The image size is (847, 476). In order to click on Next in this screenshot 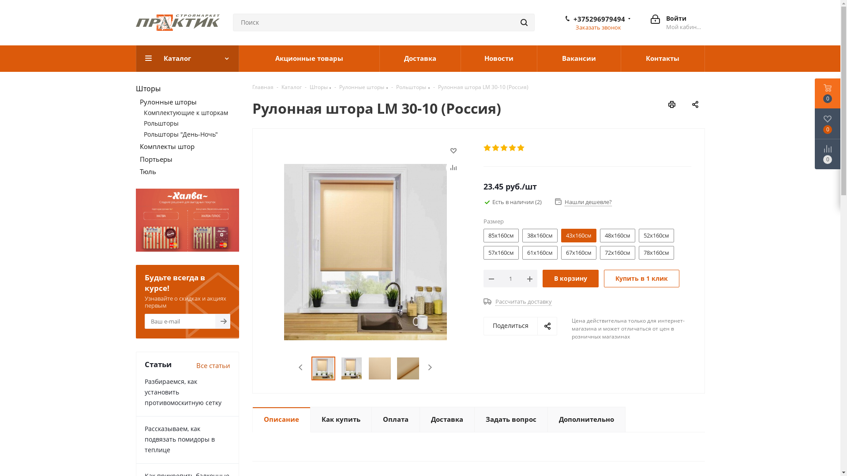, I will do `click(430, 367)`.